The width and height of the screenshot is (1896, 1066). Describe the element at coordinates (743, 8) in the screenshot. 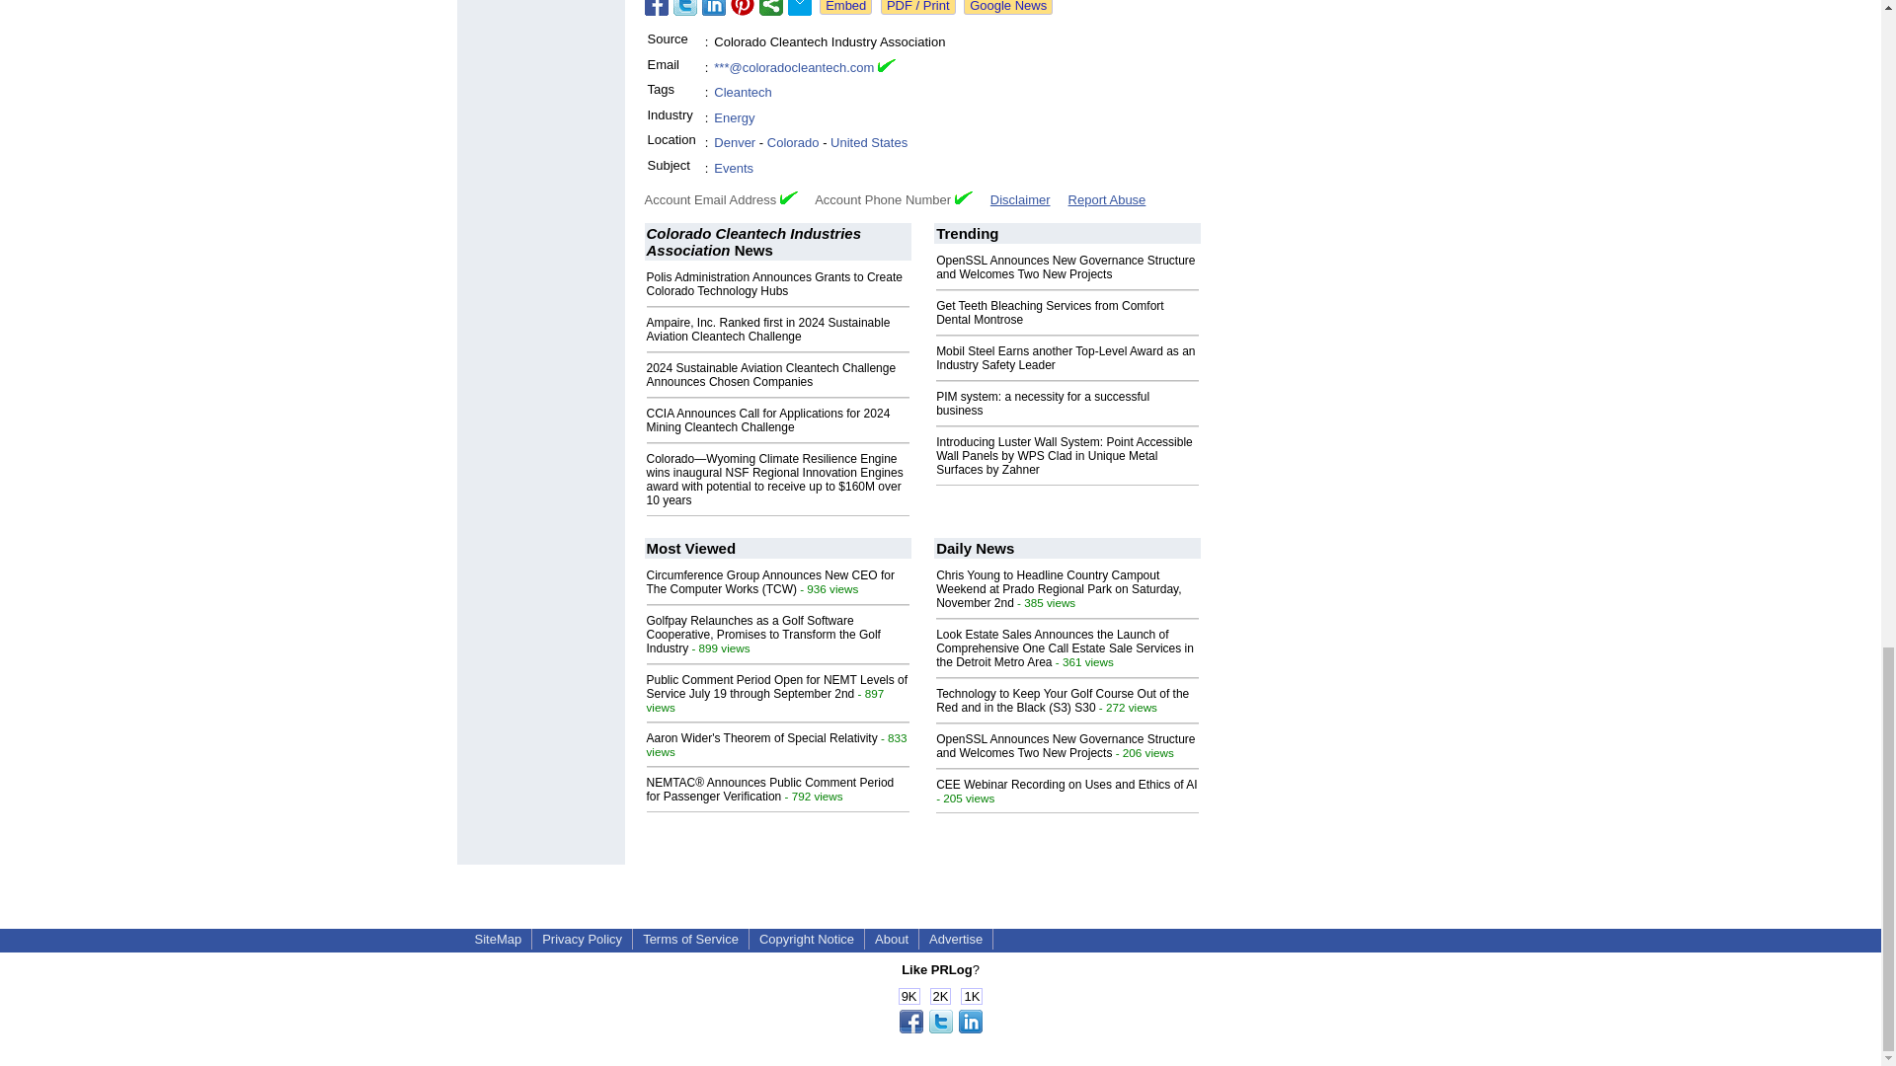

I see `Share on Pinterest` at that location.